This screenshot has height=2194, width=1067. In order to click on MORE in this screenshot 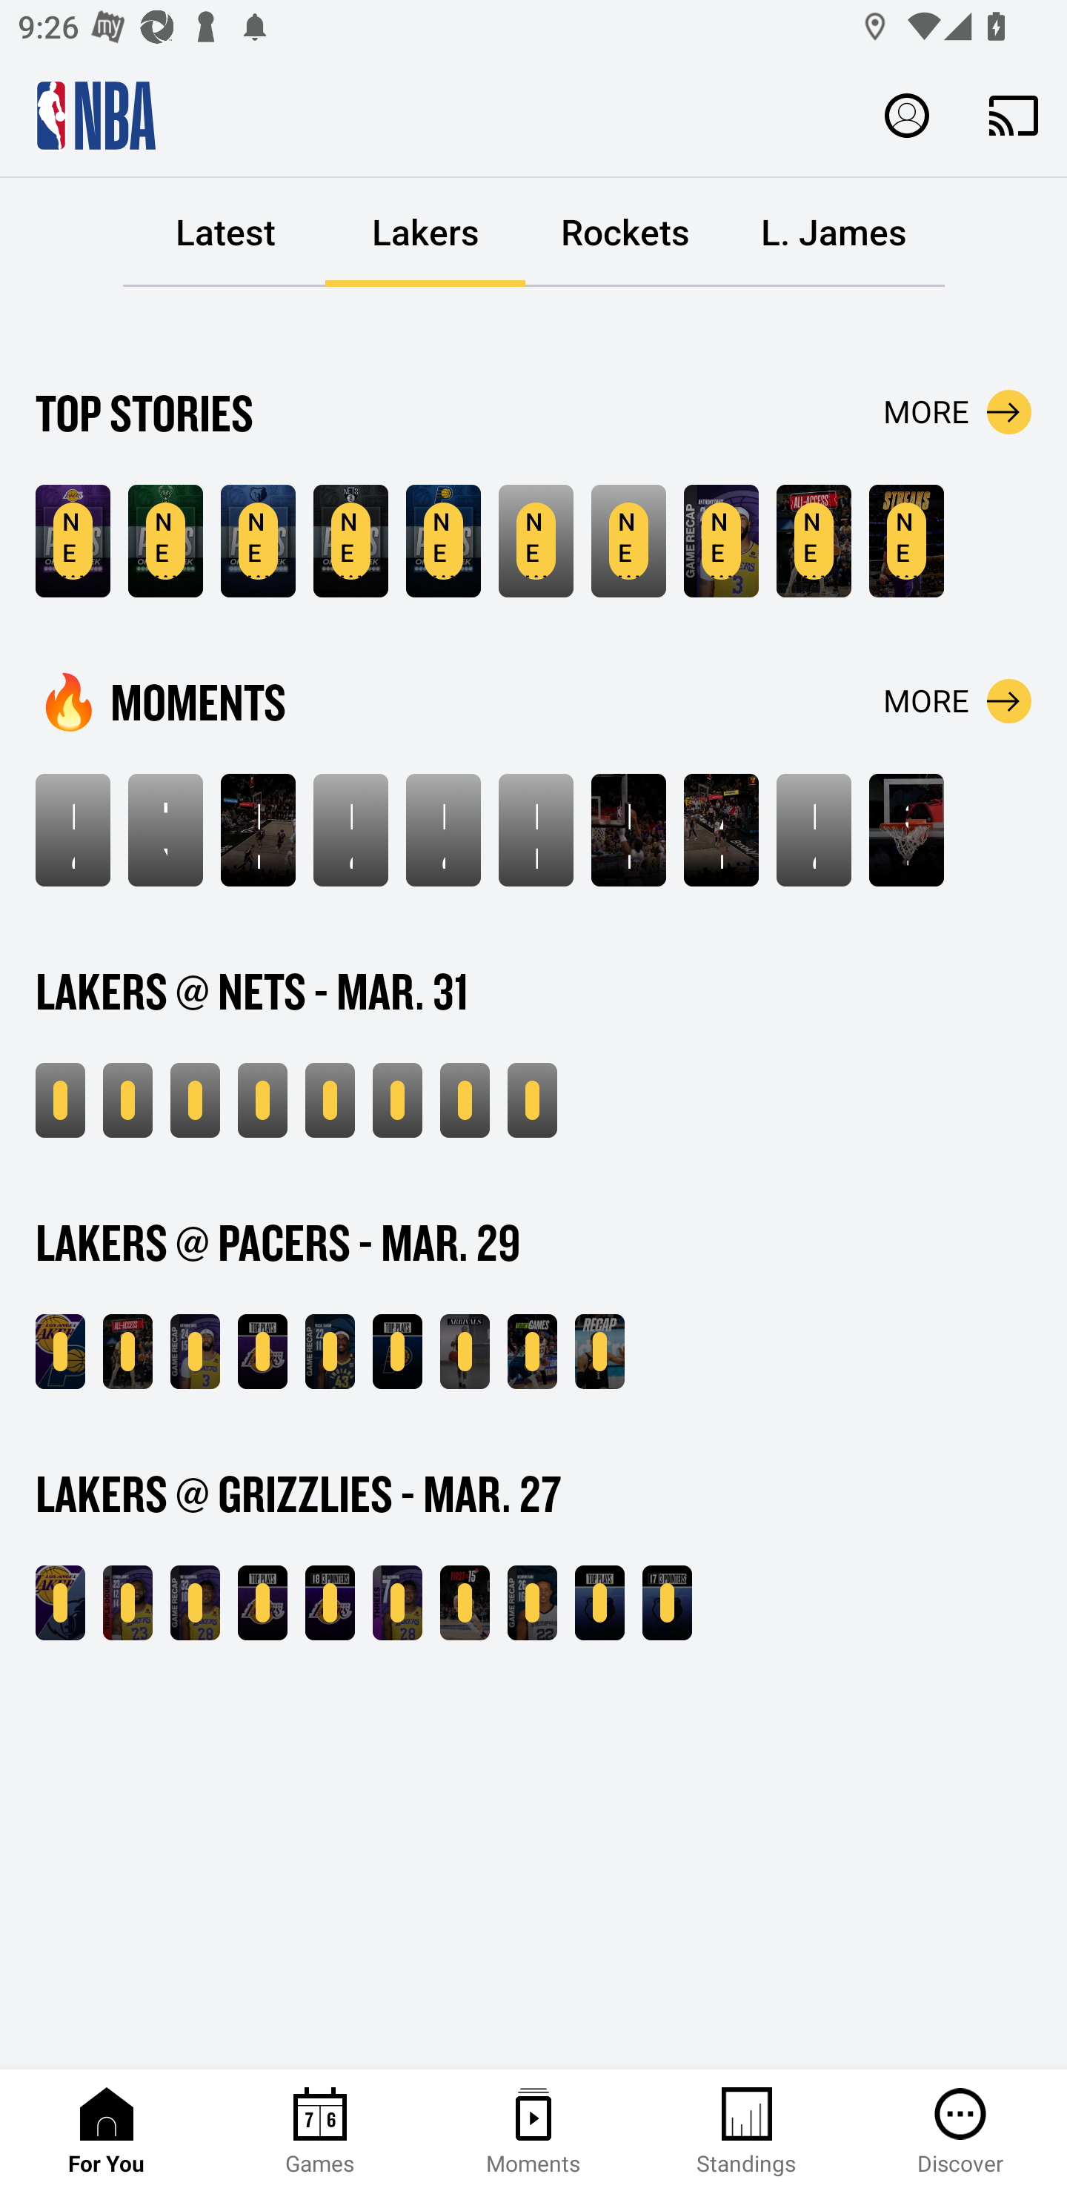, I will do `click(957, 412)`.